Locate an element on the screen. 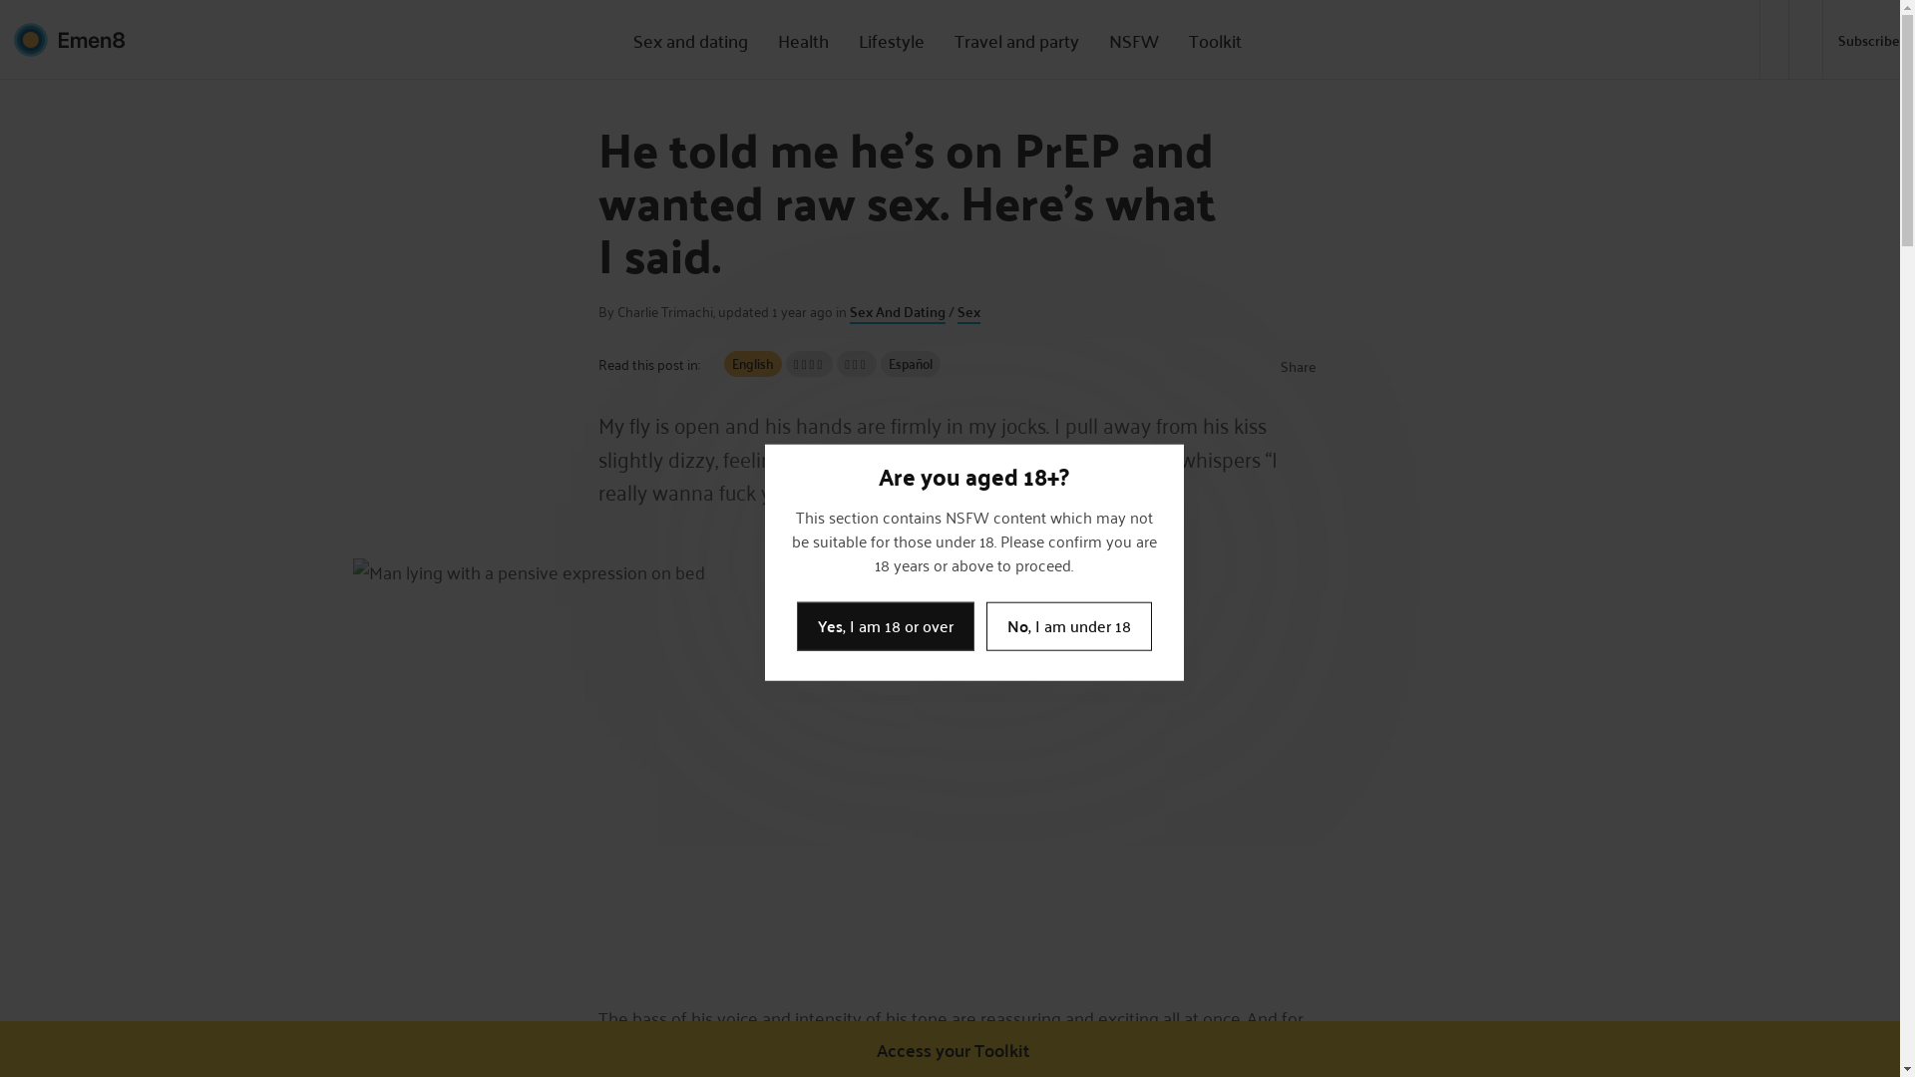 Image resolution: width=1915 pixels, height=1077 pixels. Yes, I am 18 or over is located at coordinates (885, 626).